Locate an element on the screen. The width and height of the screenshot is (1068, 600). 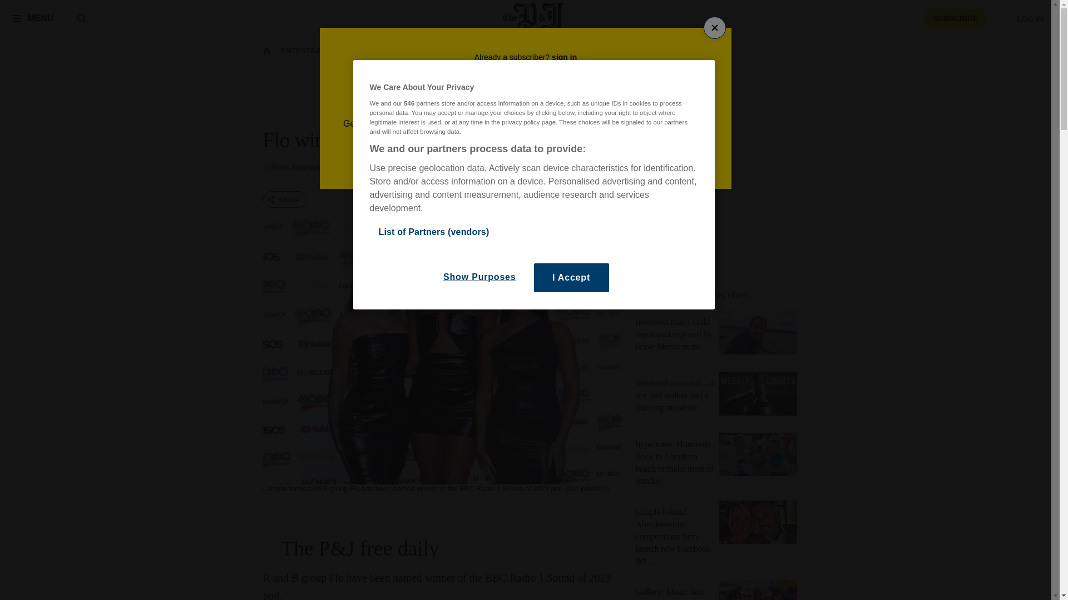
Exclusive to our subscribers is located at coordinates (693, 294).